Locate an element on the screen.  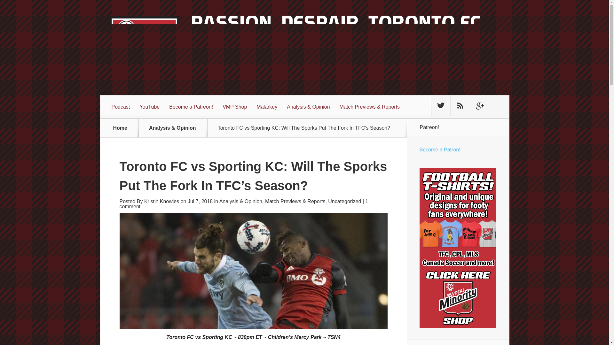
Kristin Knowles is located at coordinates (162, 201).